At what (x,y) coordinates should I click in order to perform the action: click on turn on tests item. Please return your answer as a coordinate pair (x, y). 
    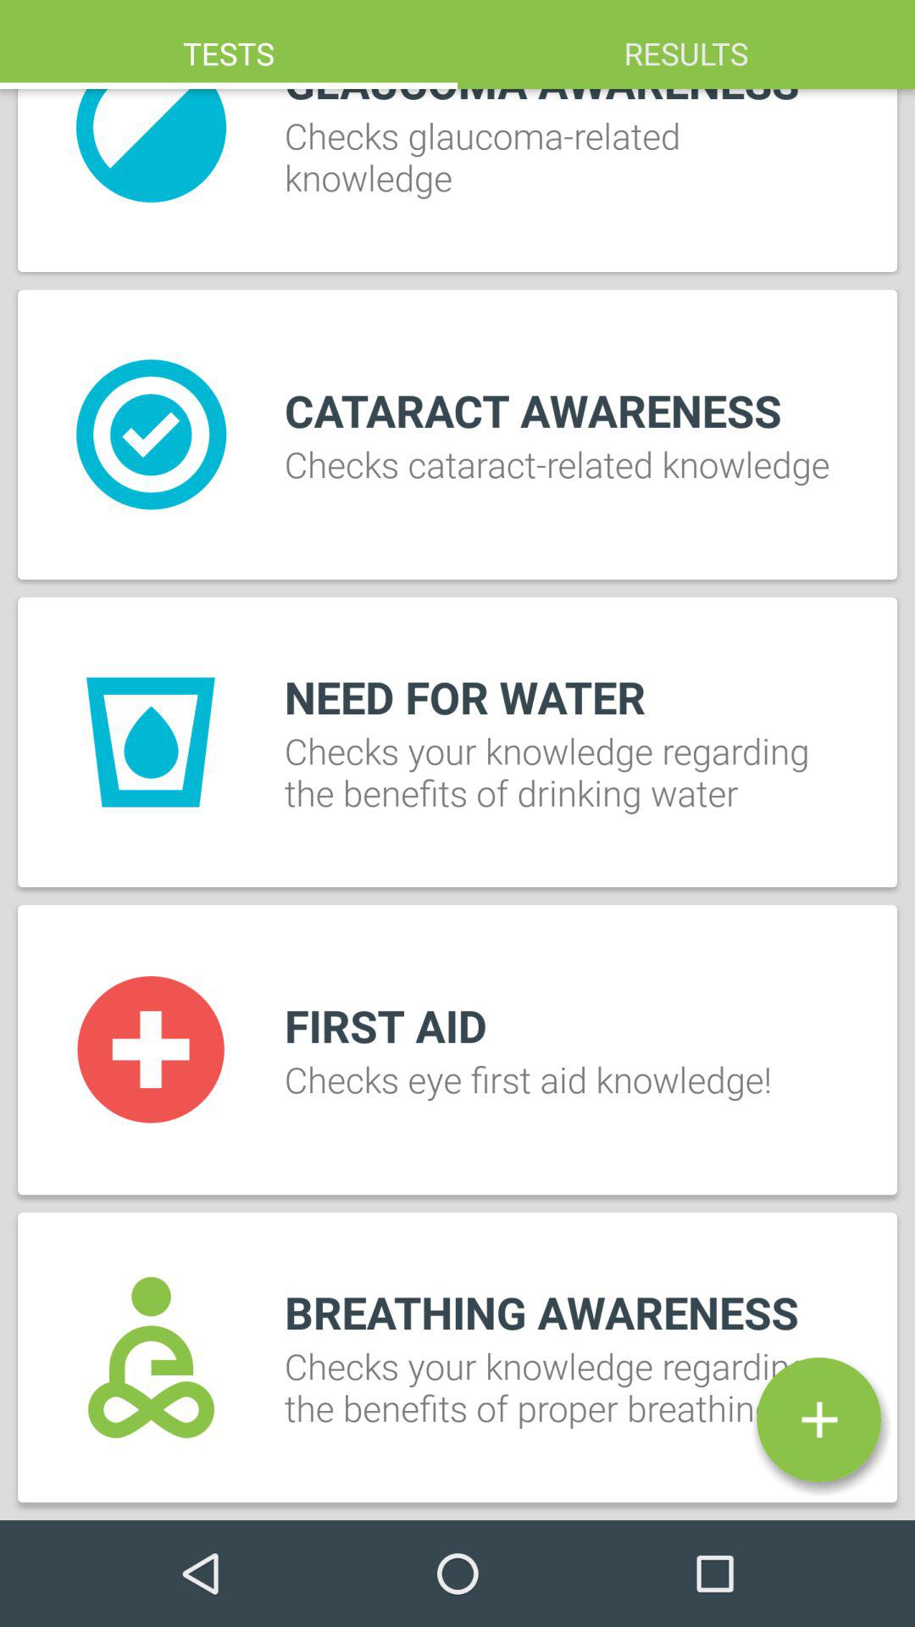
    Looking at the image, I should click on (229, 44).